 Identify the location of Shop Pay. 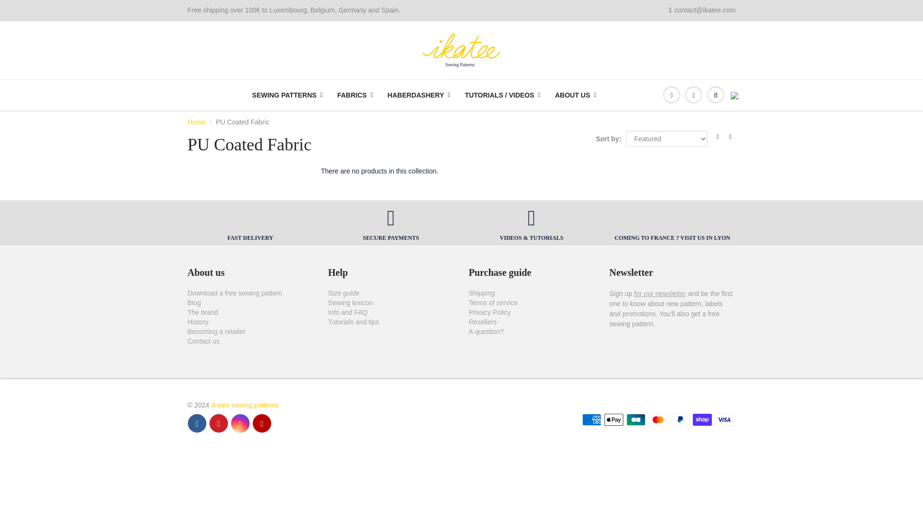
(702, 419).